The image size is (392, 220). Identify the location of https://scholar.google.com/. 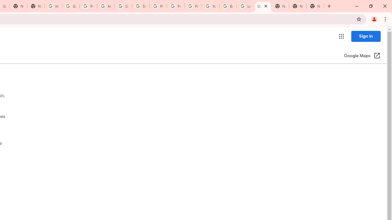
(106, 6).